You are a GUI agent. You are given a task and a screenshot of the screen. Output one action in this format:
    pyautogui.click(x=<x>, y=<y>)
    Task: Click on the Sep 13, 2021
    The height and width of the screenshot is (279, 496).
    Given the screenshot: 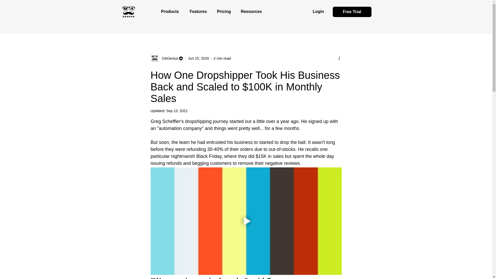 What is the action you would take?
    pyautogui.click(x=177, y=111)
    